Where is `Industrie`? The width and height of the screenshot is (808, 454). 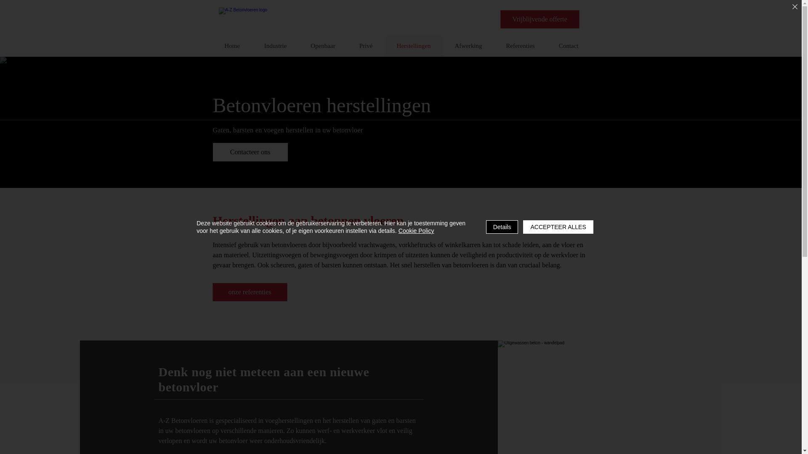 Industrie is located at coordinates (275, 46).